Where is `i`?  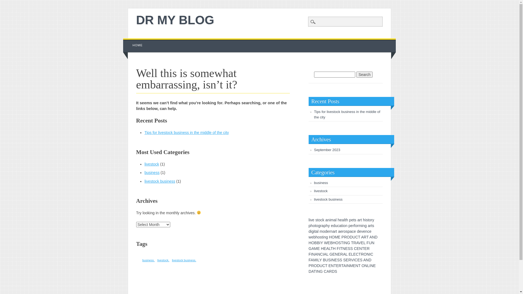
i is located at coordinates (311, 231).